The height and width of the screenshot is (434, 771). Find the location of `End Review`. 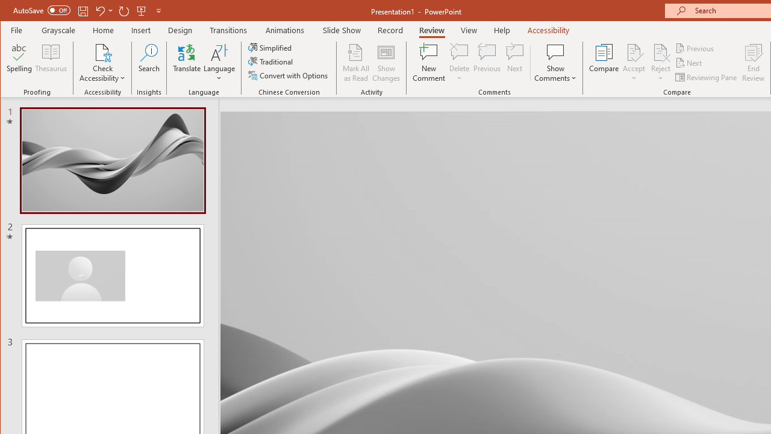

End Review is located at coordinates (754, 63).